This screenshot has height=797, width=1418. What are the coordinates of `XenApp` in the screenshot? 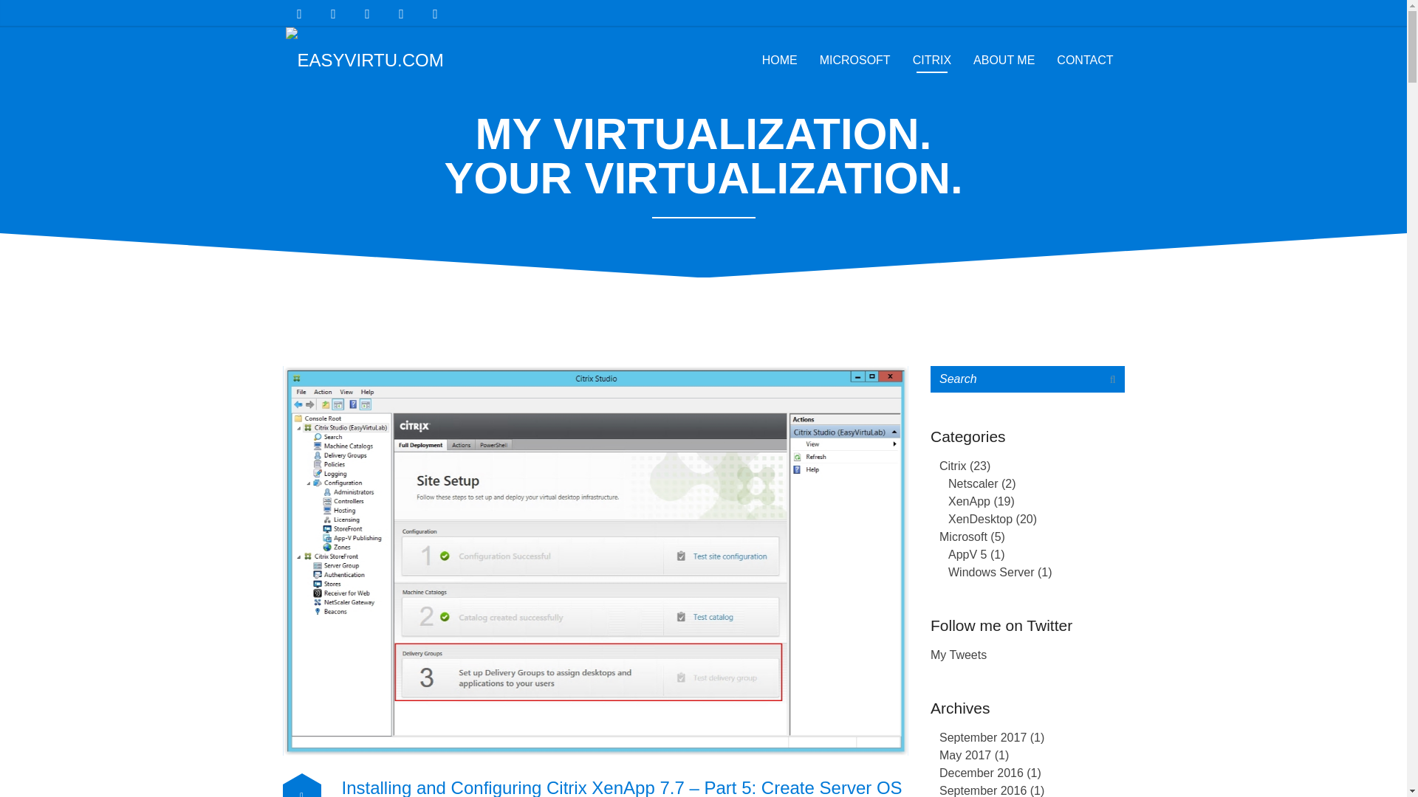 It's located at (969, 500).